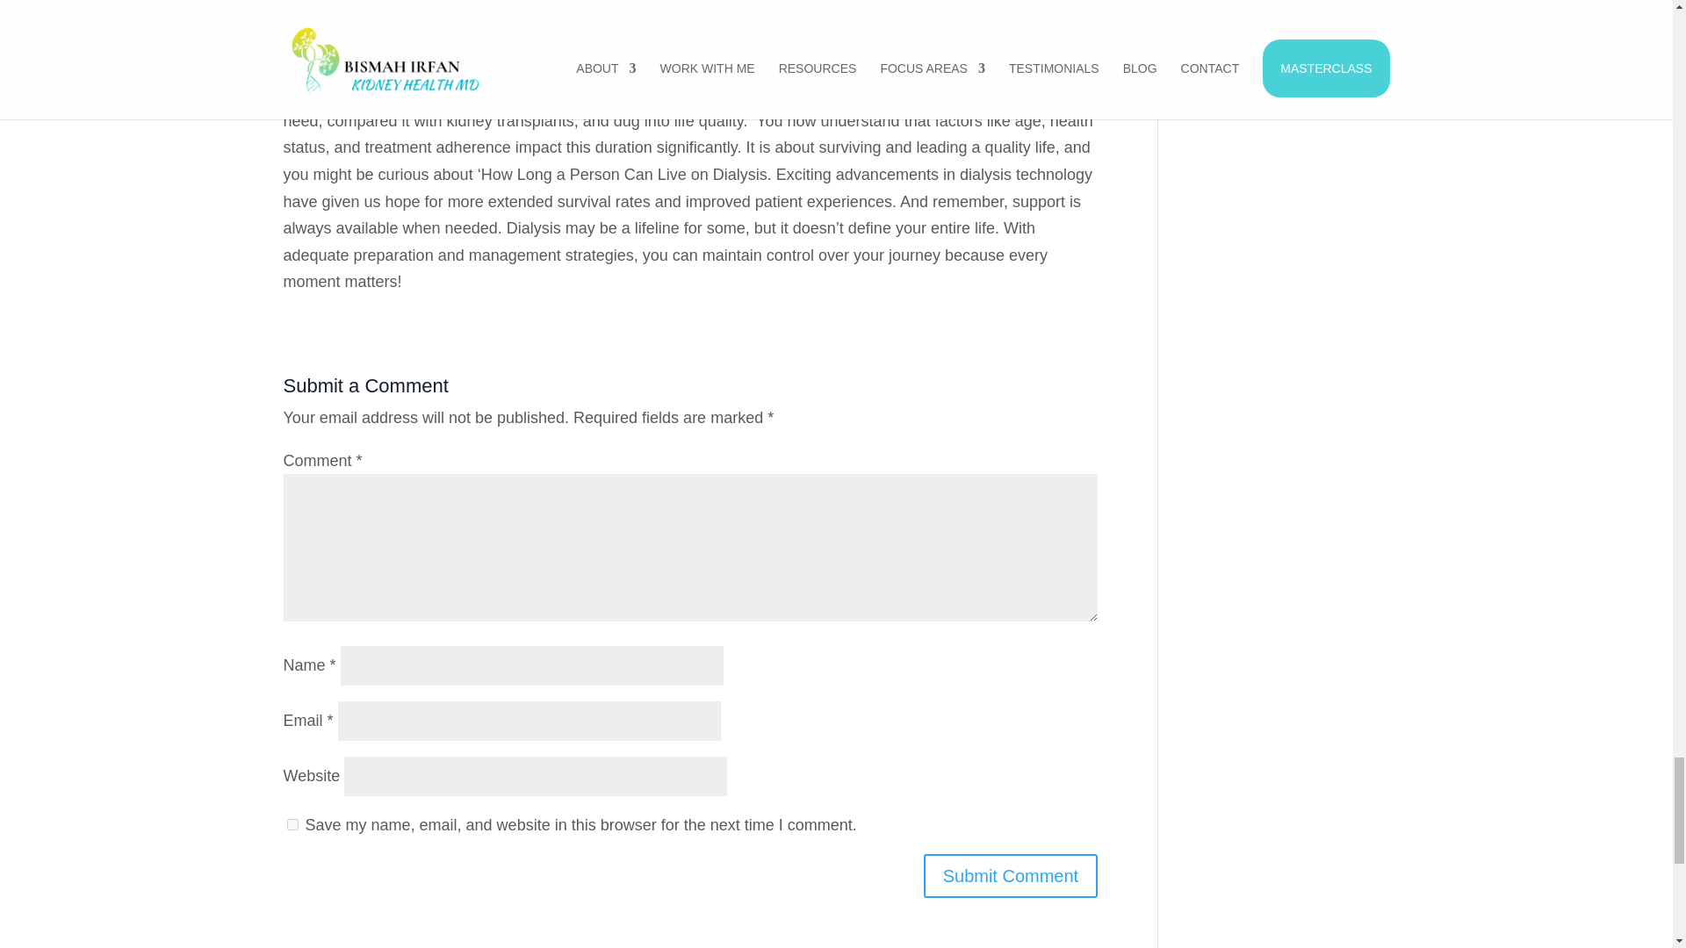 Image resolution: width=1686 pixels, height=948 pixels. Describe the element at coordinates (1012, 876) in the screenshot. I see `Submit Comment` at that location.